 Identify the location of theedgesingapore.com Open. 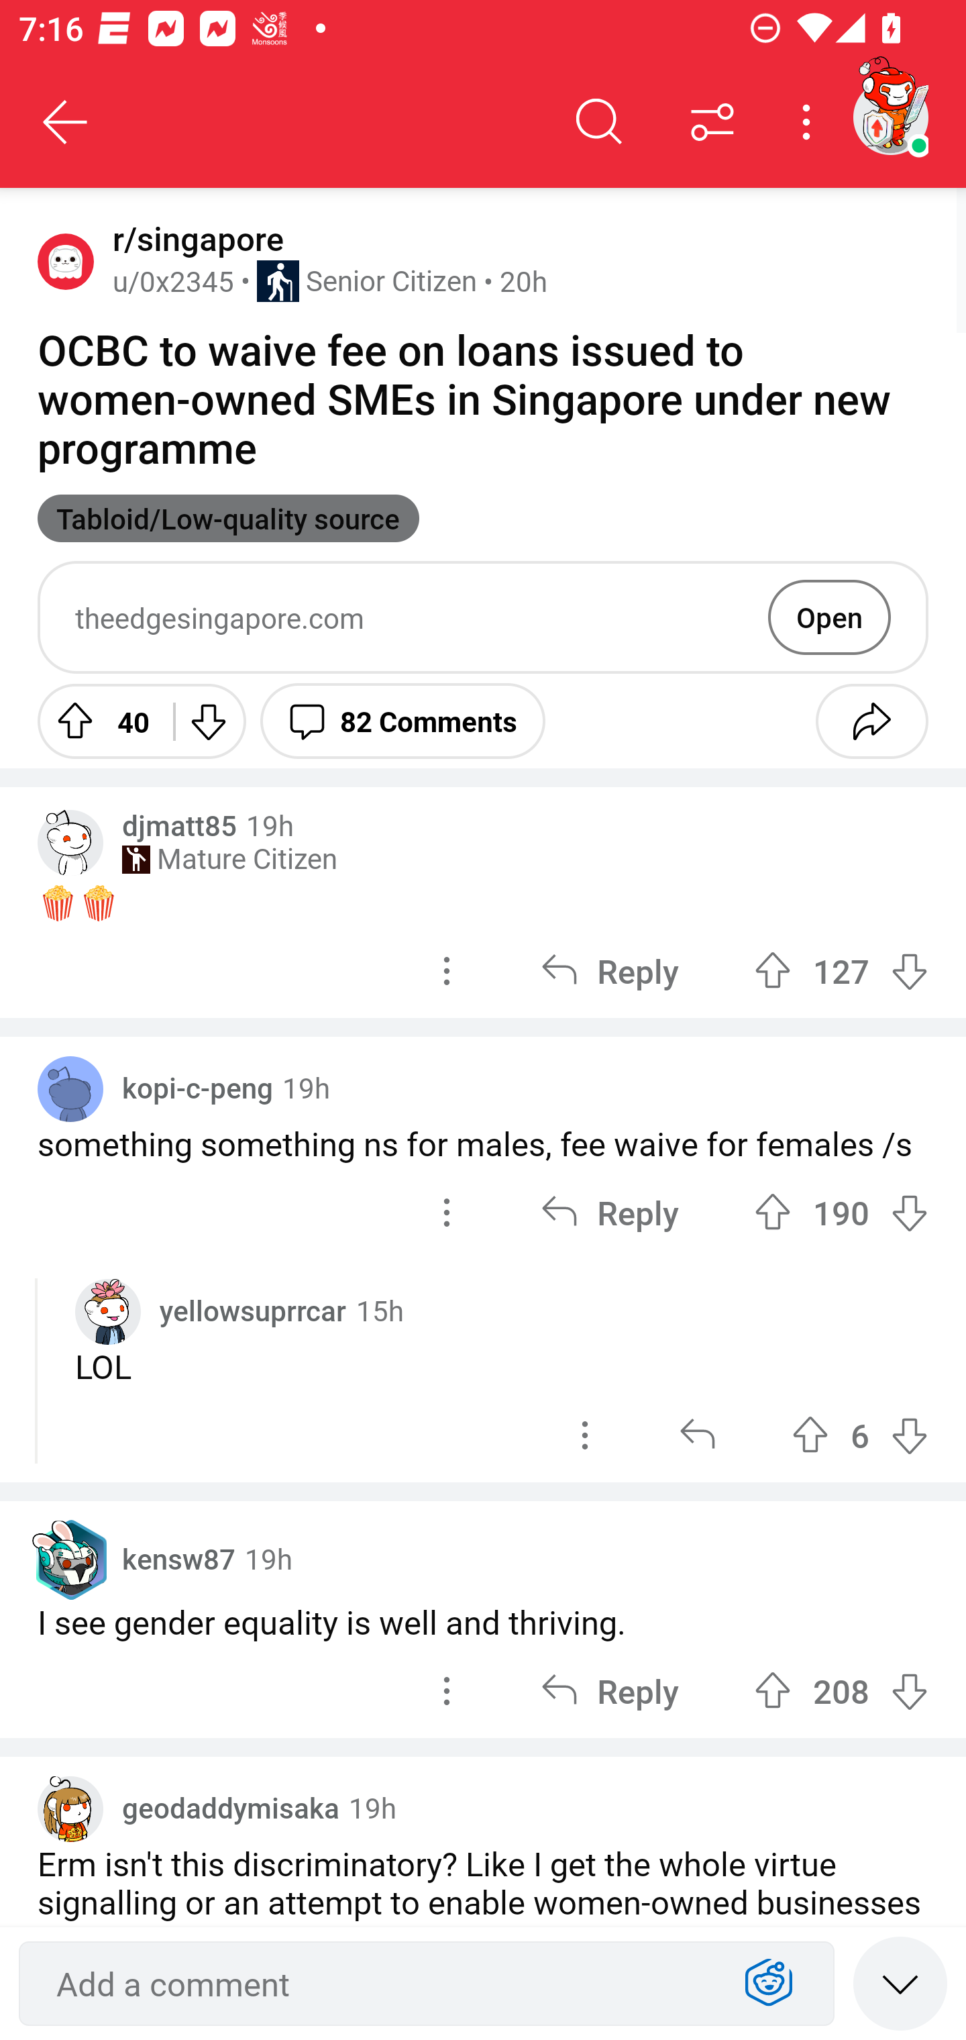
(483, 617).